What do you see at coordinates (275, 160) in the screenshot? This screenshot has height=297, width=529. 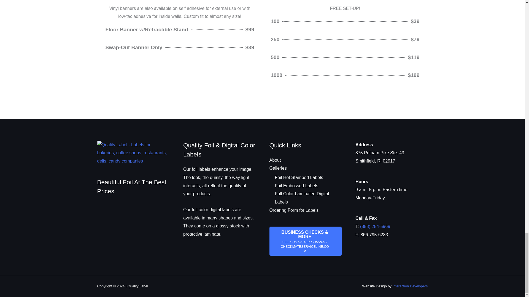 I see `About` at bounding box center [275, 160].